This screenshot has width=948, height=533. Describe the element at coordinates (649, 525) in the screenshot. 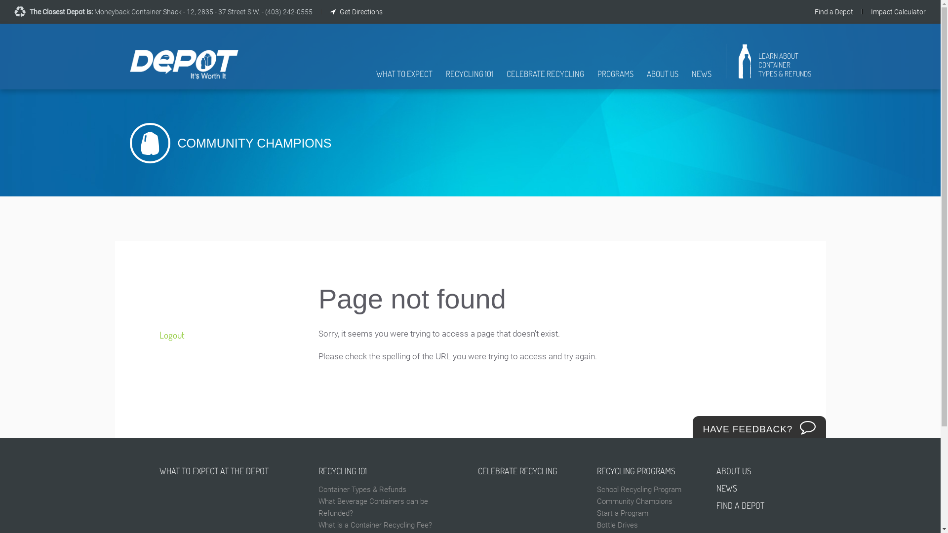

I see `Bottle Drives` at that location.